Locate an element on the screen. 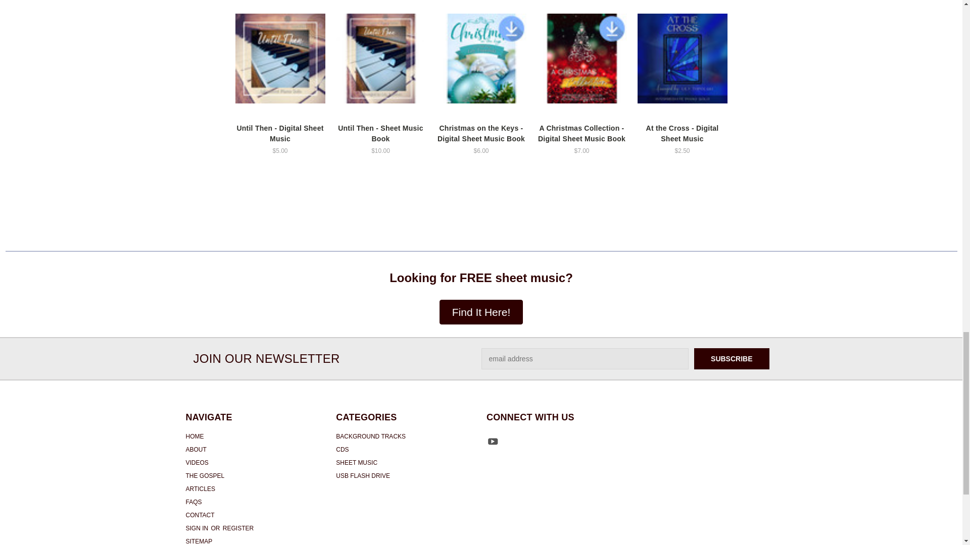  Until Then - Sheet Music Book is located at coordinates (380, 59).